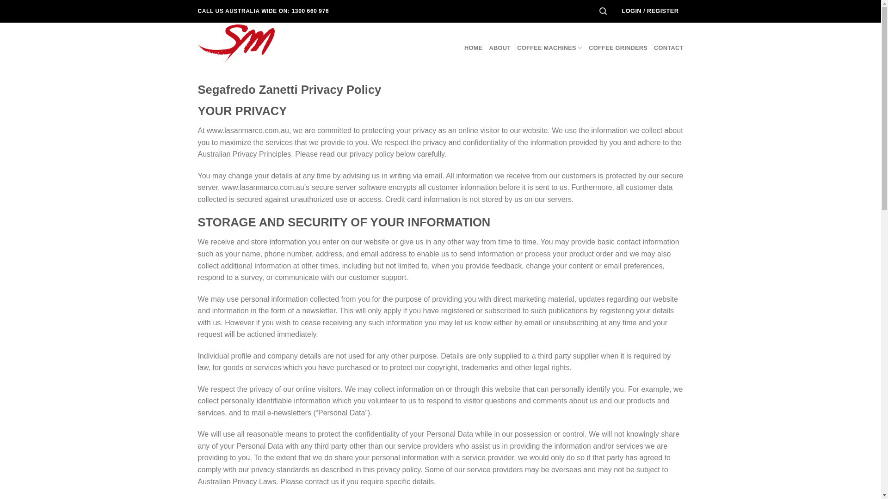 The image size is (888, 499). What do you see at coordinates (669, 48) in the screenshot?
I see `CONTACT` at bounding box center [669, 48].